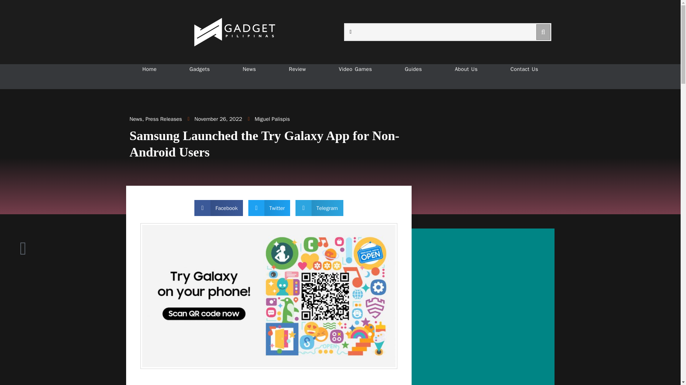 Image resolution: width=686 pixels, height=385 pixels. I want to click on News, so click(136, 119).